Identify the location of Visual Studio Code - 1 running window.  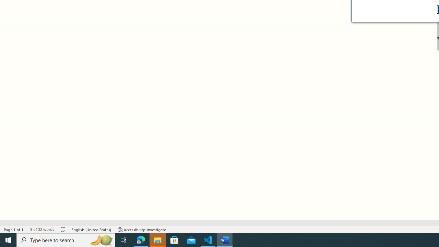
(208, 240).